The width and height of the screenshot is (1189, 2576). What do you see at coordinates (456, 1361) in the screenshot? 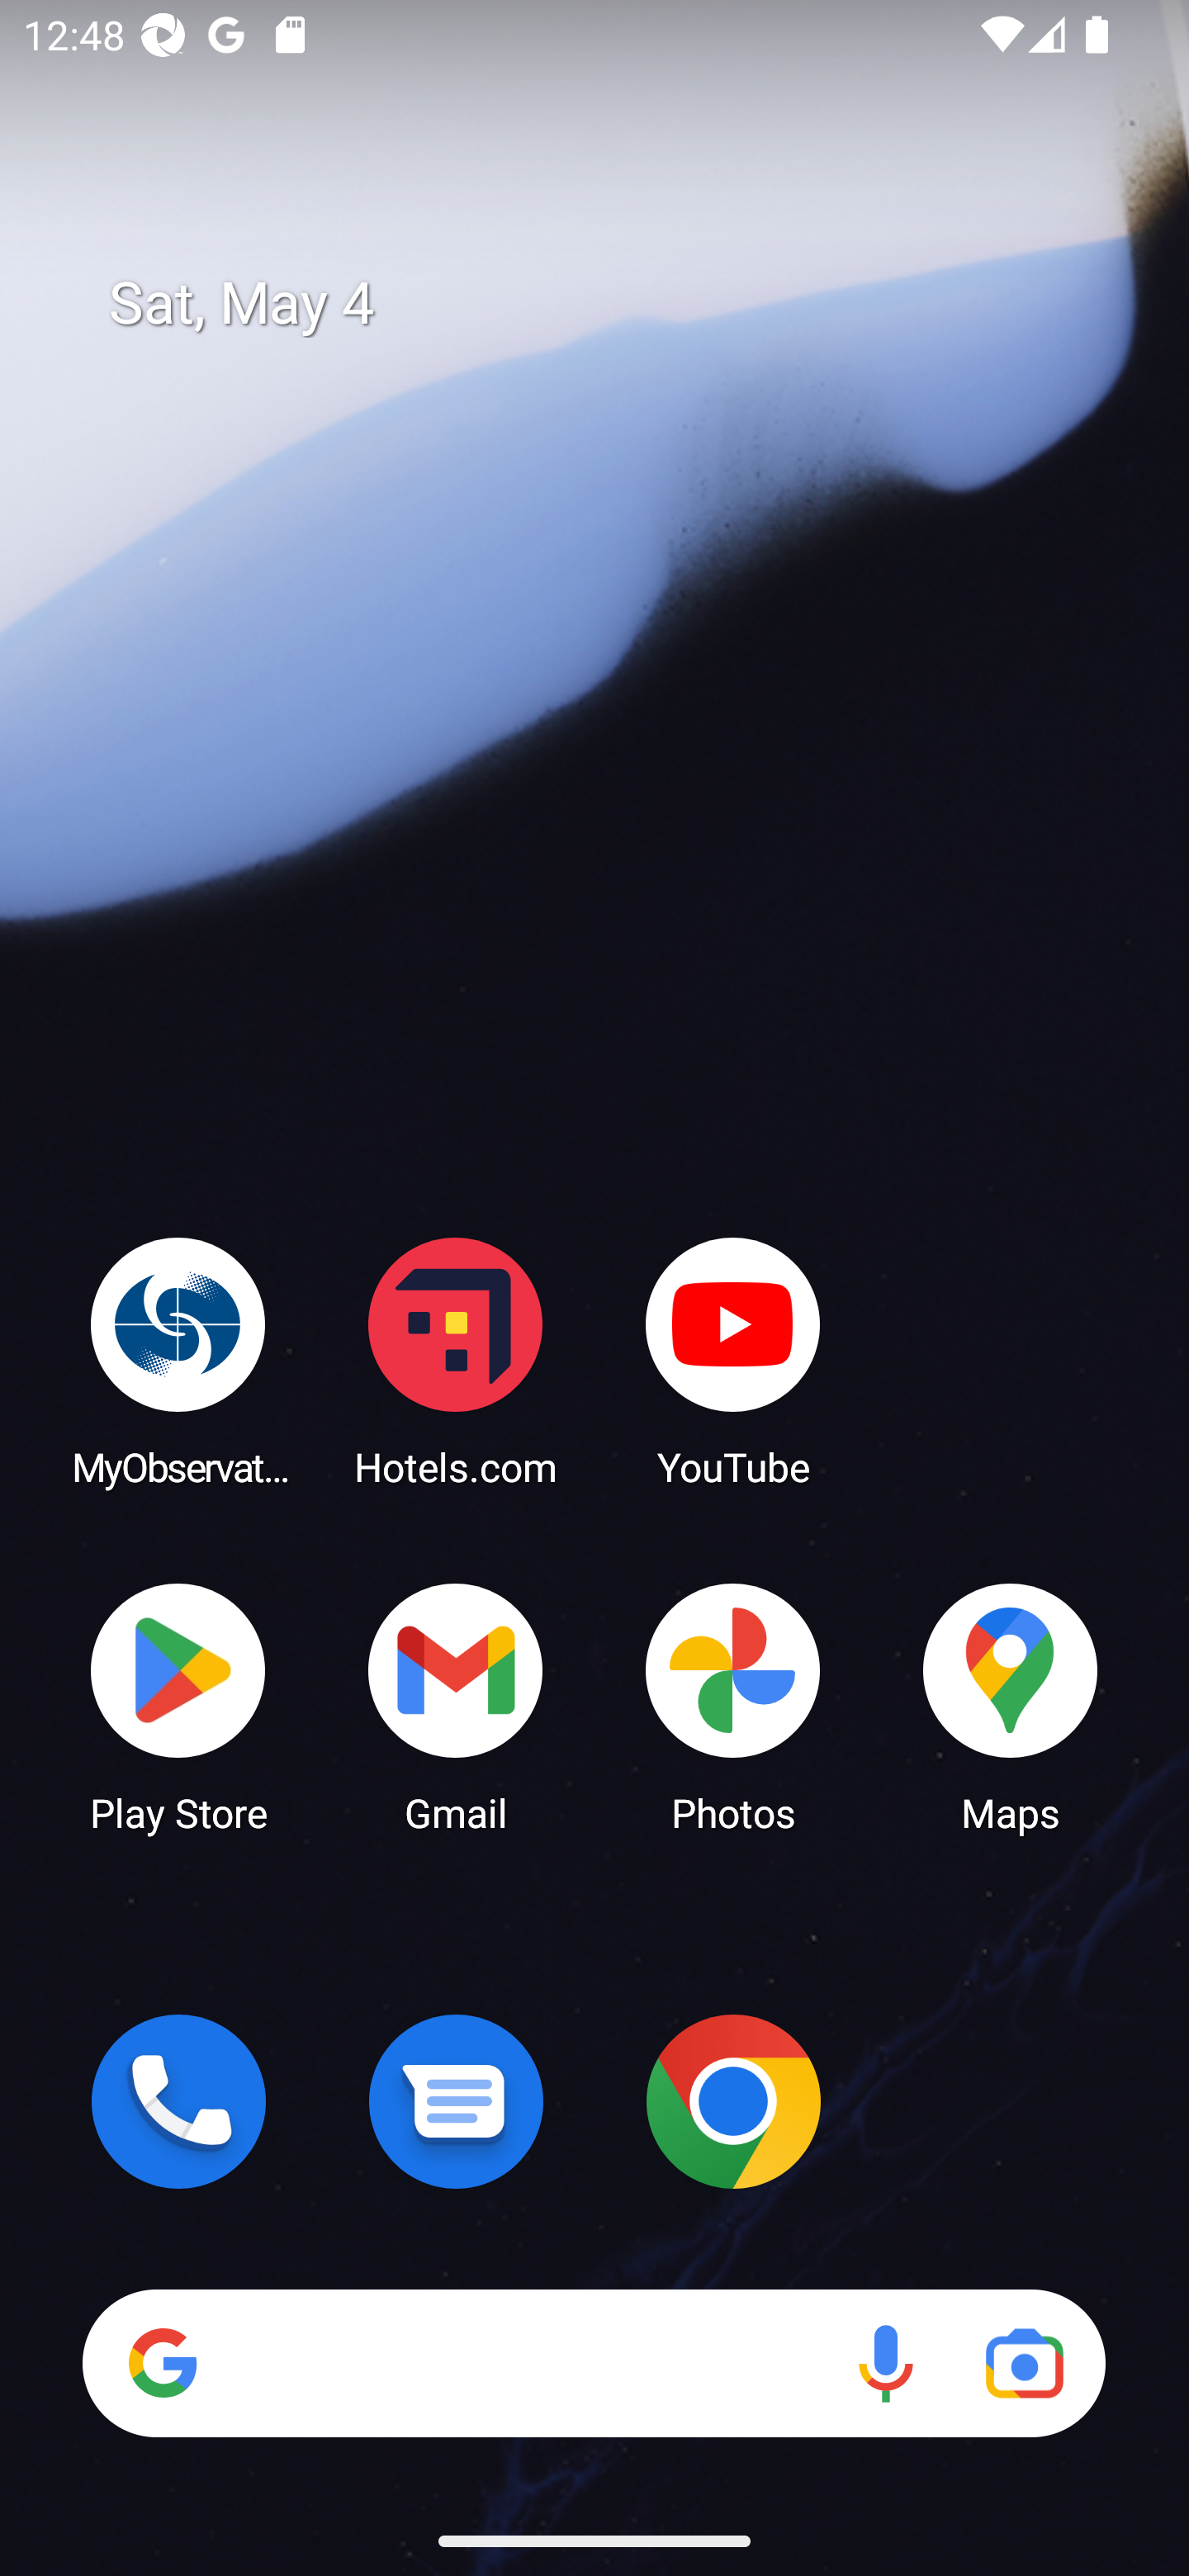
I see `Hotels.com` at bounding box center [456, 1361].